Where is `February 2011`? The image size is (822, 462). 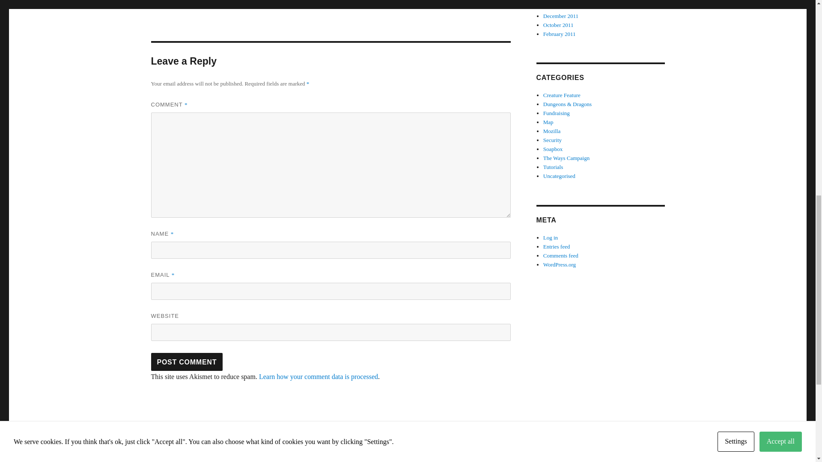 February 2011 is located at coordinates (560, 34).